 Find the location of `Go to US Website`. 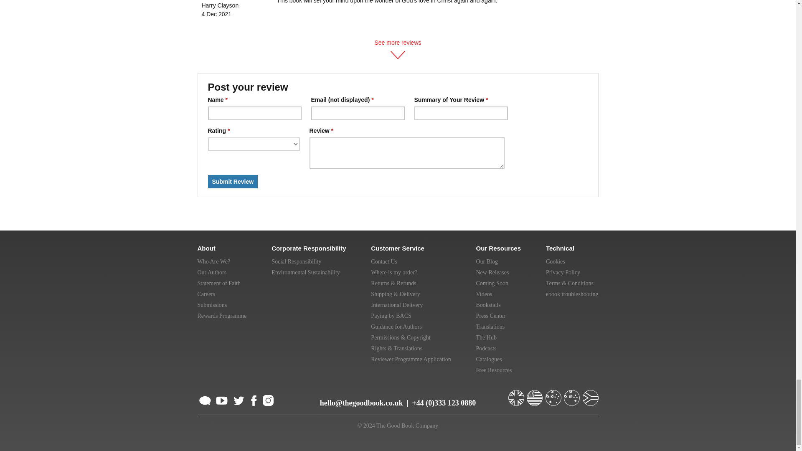

Go to US Website is located at coordinates (536, 394).